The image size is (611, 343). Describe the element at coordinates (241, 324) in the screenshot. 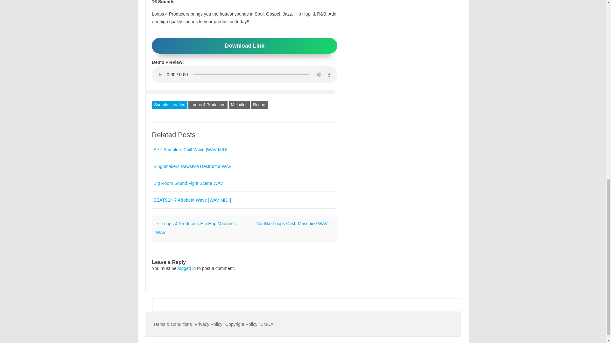

I see `Copyright Policy` at that location.